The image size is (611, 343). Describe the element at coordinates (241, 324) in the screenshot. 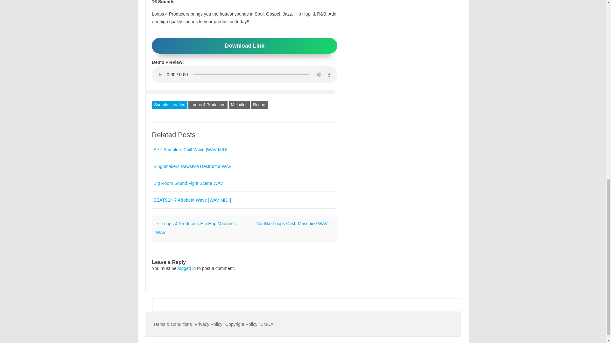

I see `Copyright Policy` at that location.